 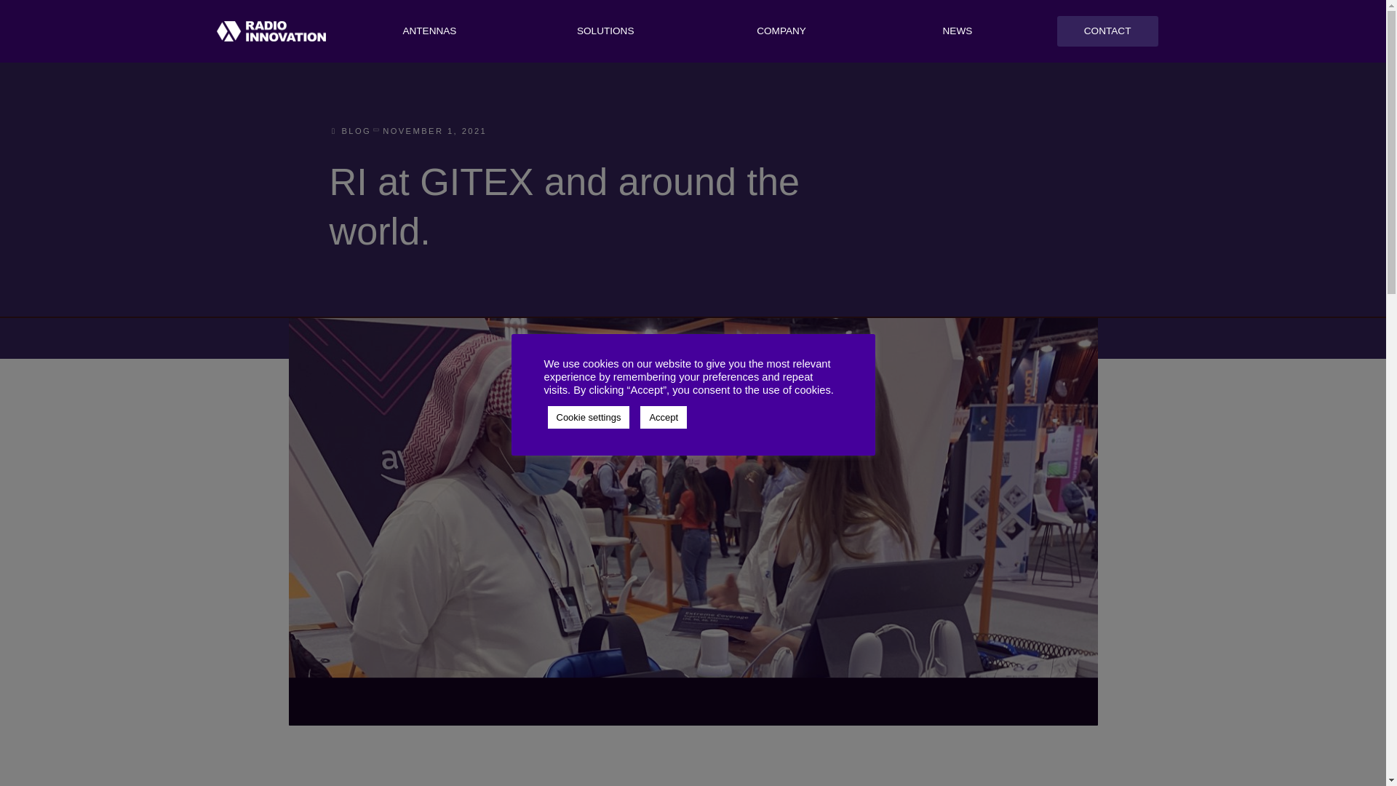 What do you see at coordinates (348, 131) in the screenshot?
I see `BLOG` at bounding box center [348, 131].